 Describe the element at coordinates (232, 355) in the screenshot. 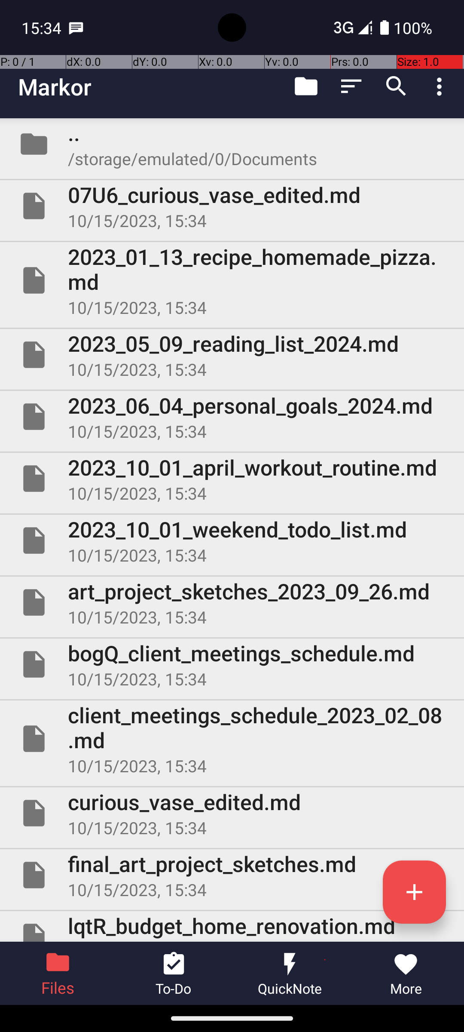

I see `File 2023_05_09_reading_list_2024.md ` at that location.